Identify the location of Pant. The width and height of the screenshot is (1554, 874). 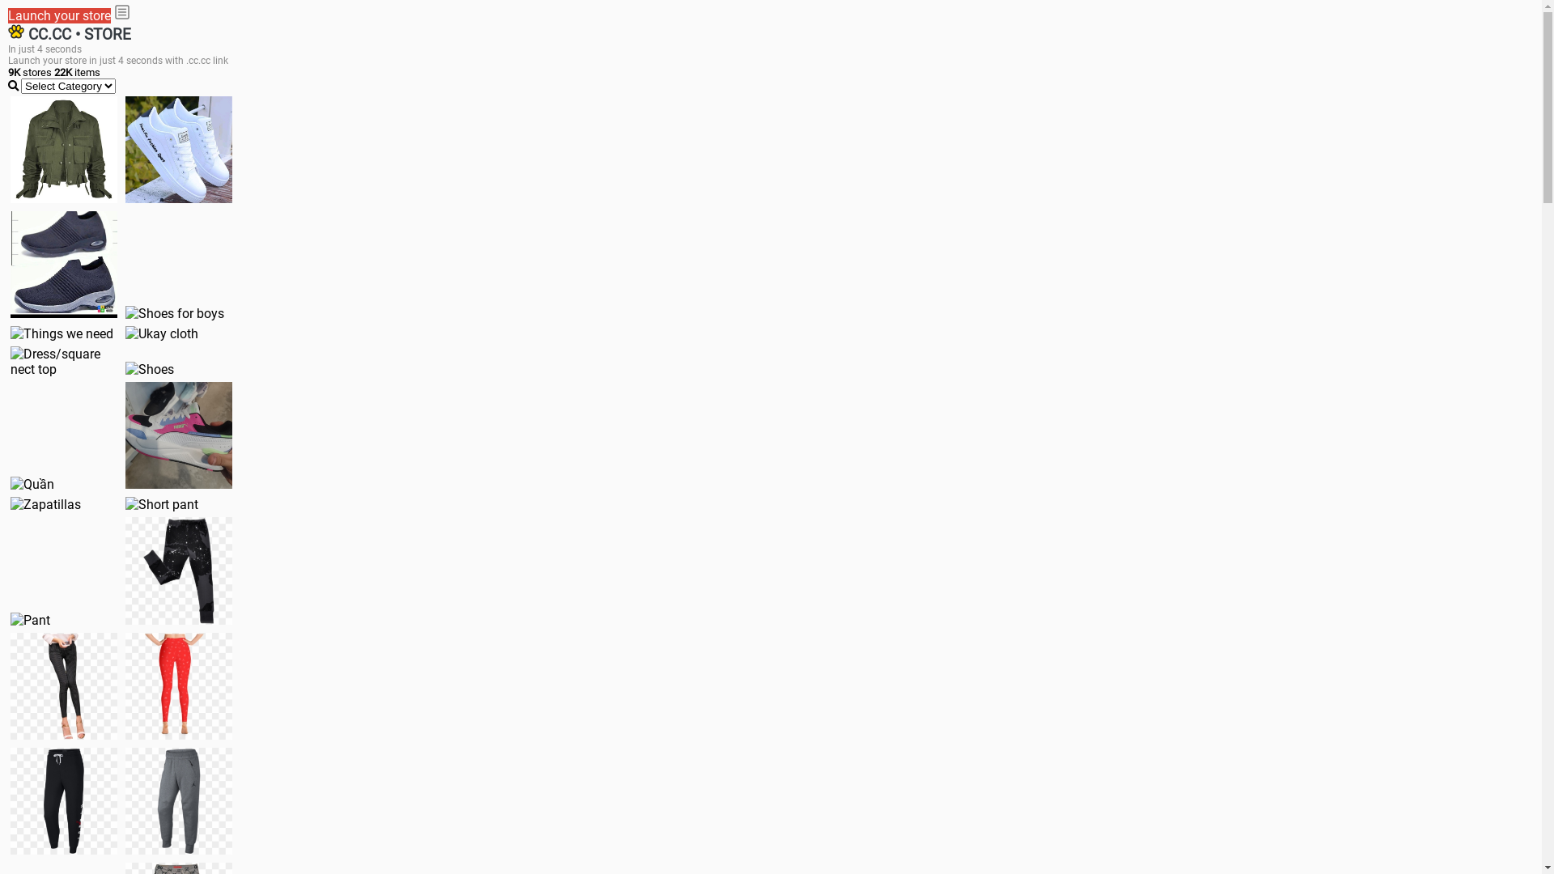
(179, 571).